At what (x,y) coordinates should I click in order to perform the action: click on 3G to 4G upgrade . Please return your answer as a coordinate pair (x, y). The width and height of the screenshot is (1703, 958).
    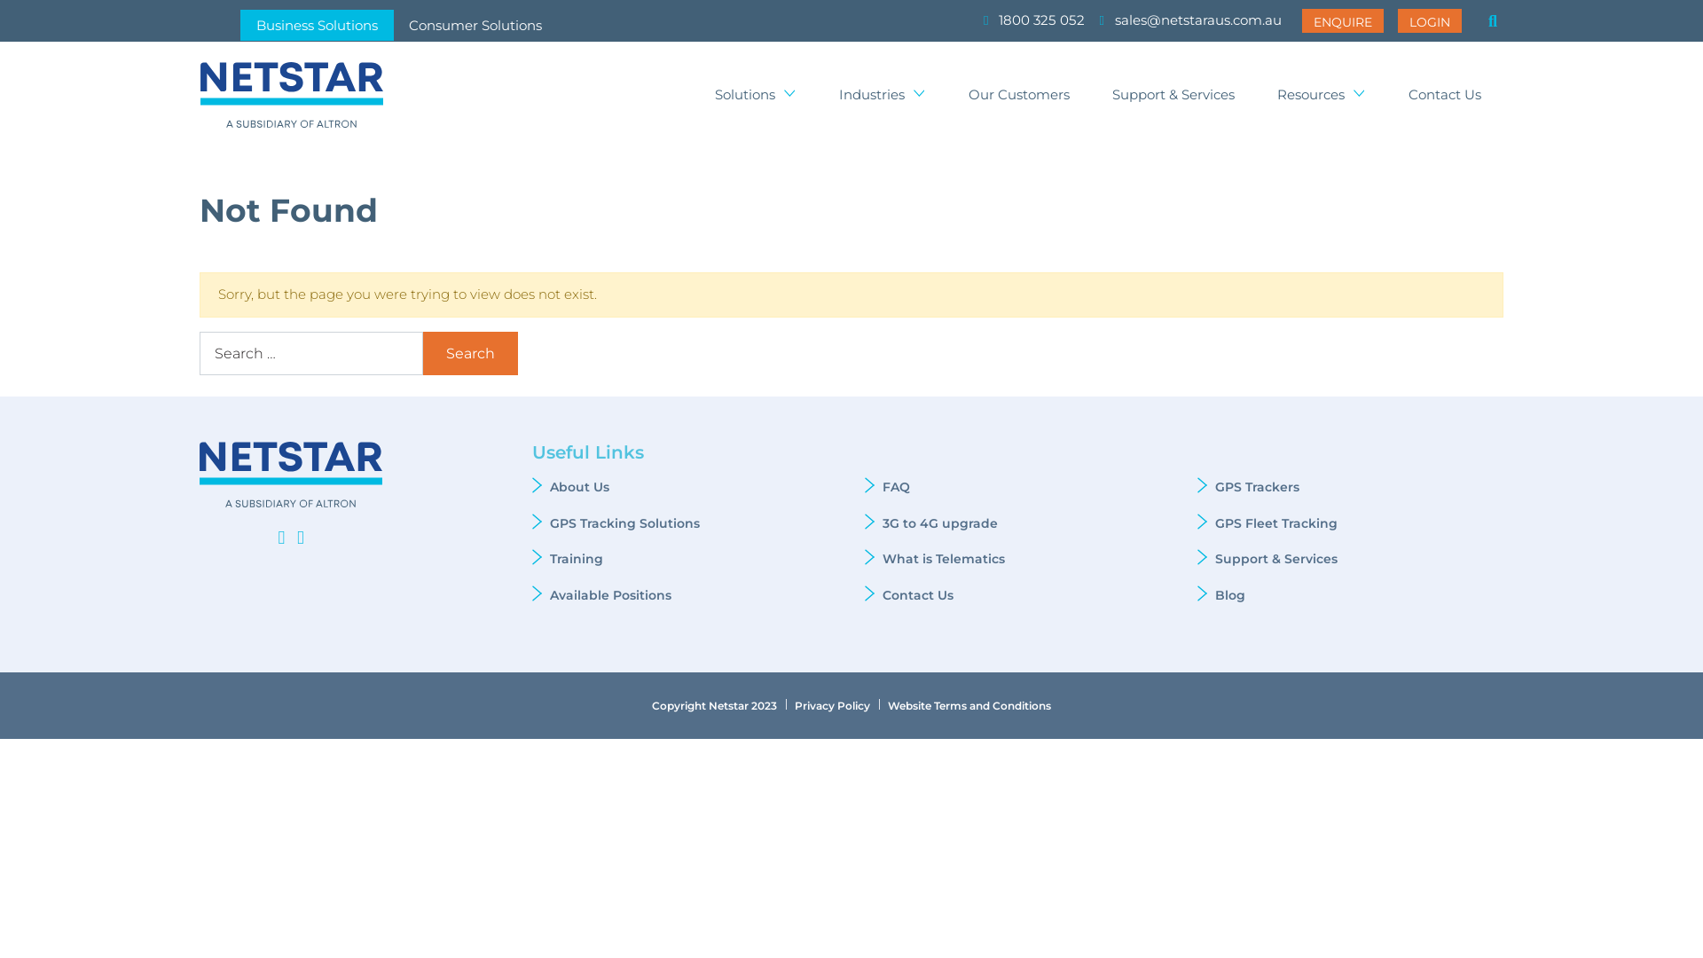
    Looking at the image, I should click on (942, 523).